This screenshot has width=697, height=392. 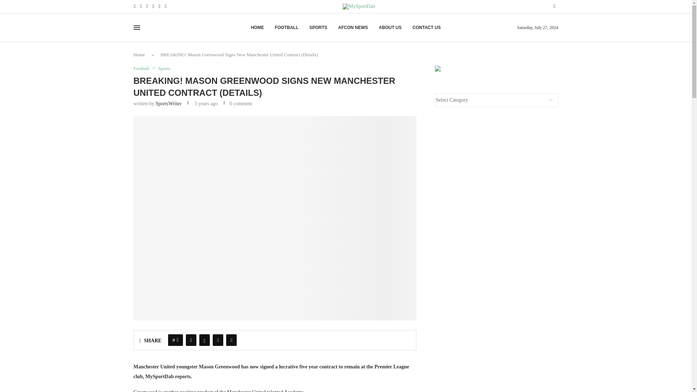 What do you see at coordinates (426, 28) in the screenshot?
I see `CONTACT US` at bounding box center [426, 28].